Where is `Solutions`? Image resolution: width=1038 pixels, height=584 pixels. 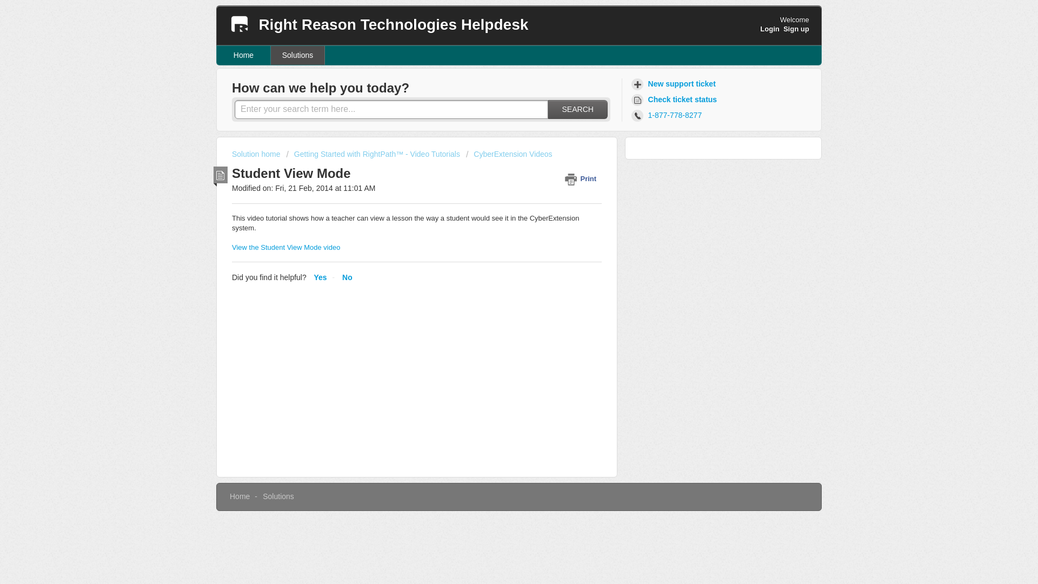 Solutions is located at coordinates (278, 496).